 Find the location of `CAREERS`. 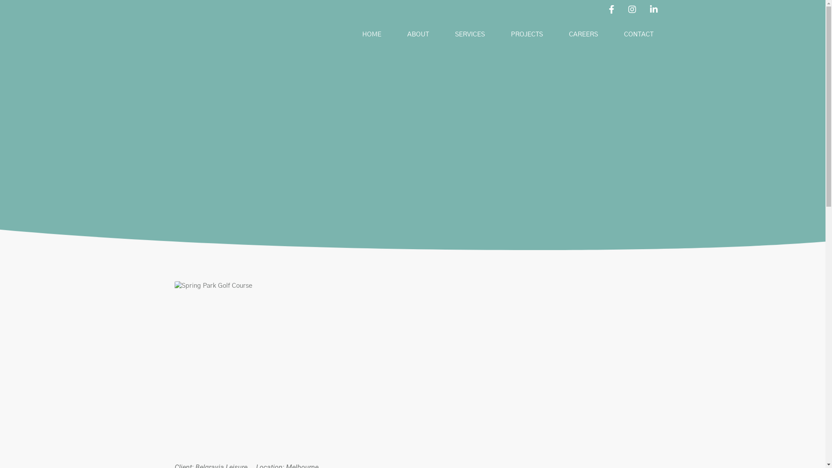

CAREERS is located at coordinates (583, 35).